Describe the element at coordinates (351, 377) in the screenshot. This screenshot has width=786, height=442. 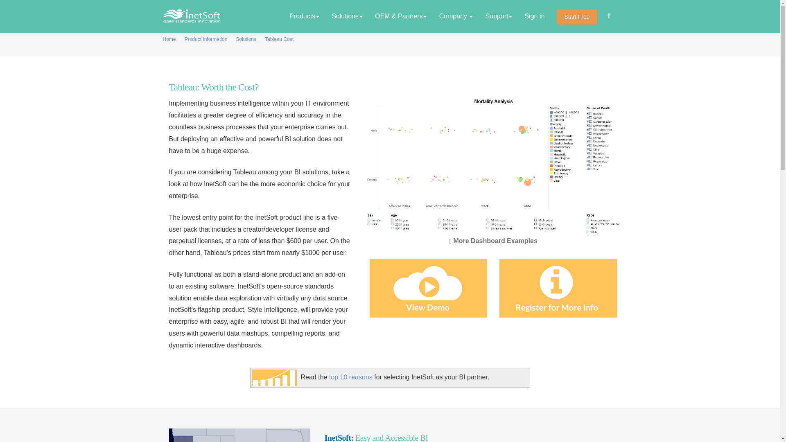
I see `Read why to choose InetSoft` at that location.